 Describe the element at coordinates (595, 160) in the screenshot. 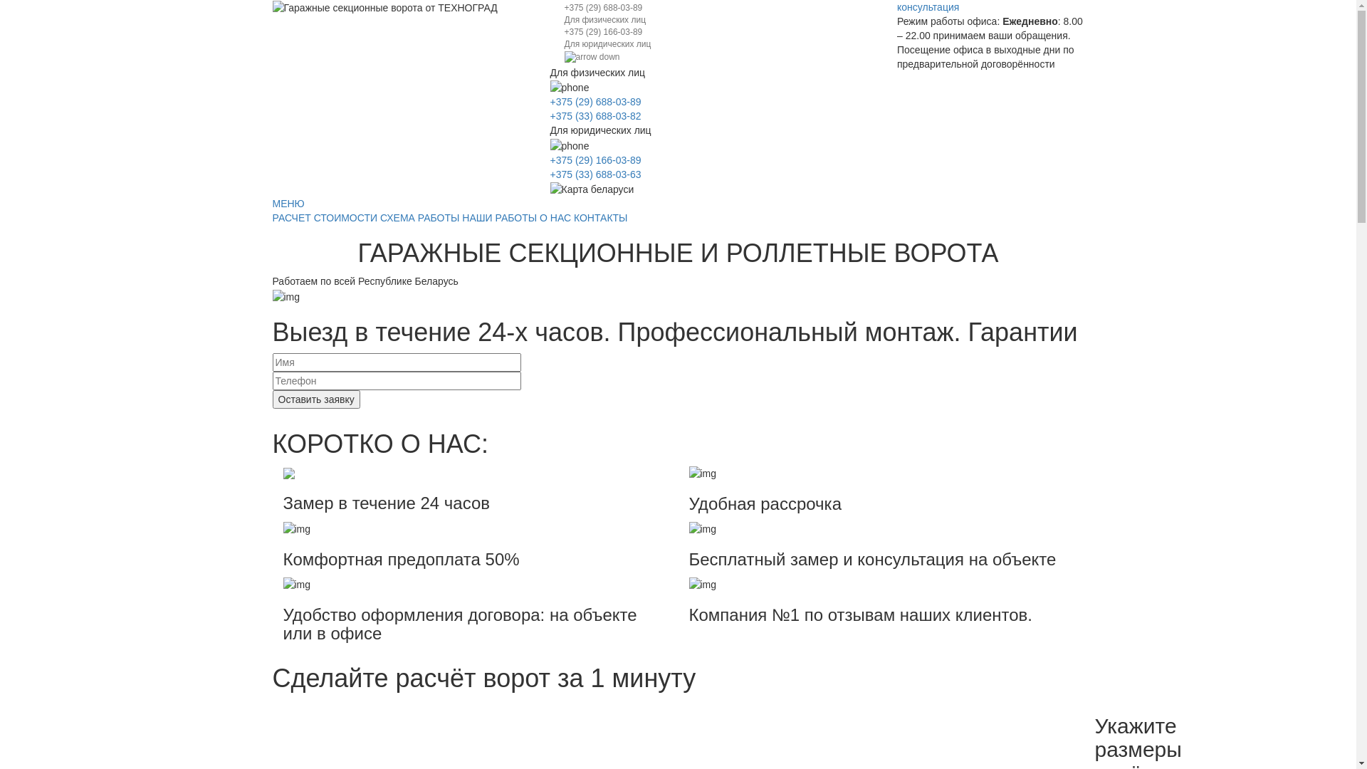

I see `+375 (29) 166-03-89` at that location.